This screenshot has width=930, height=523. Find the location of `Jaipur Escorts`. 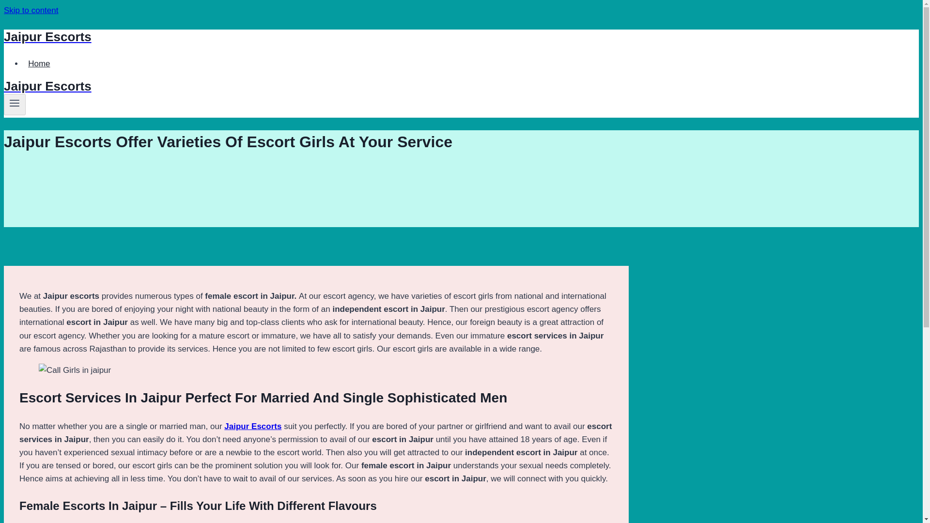

Jaipur Escorts is located at coordinates (316, 37).